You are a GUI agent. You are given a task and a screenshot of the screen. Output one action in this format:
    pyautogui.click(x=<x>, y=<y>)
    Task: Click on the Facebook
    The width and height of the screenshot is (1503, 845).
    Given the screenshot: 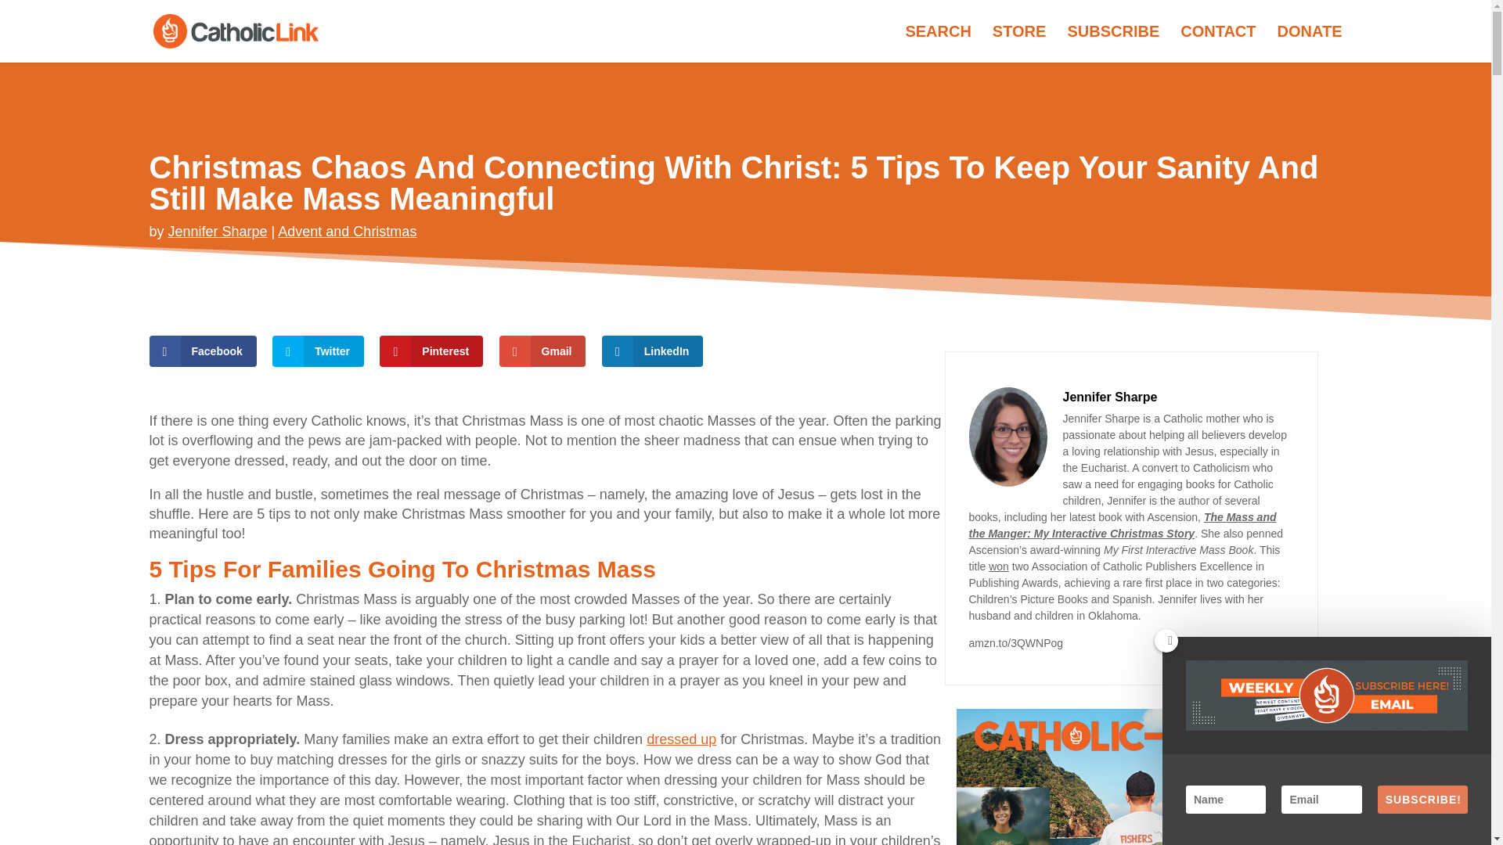 What is the action you would take?
    pyautogui.click(x=202, y=351)
    